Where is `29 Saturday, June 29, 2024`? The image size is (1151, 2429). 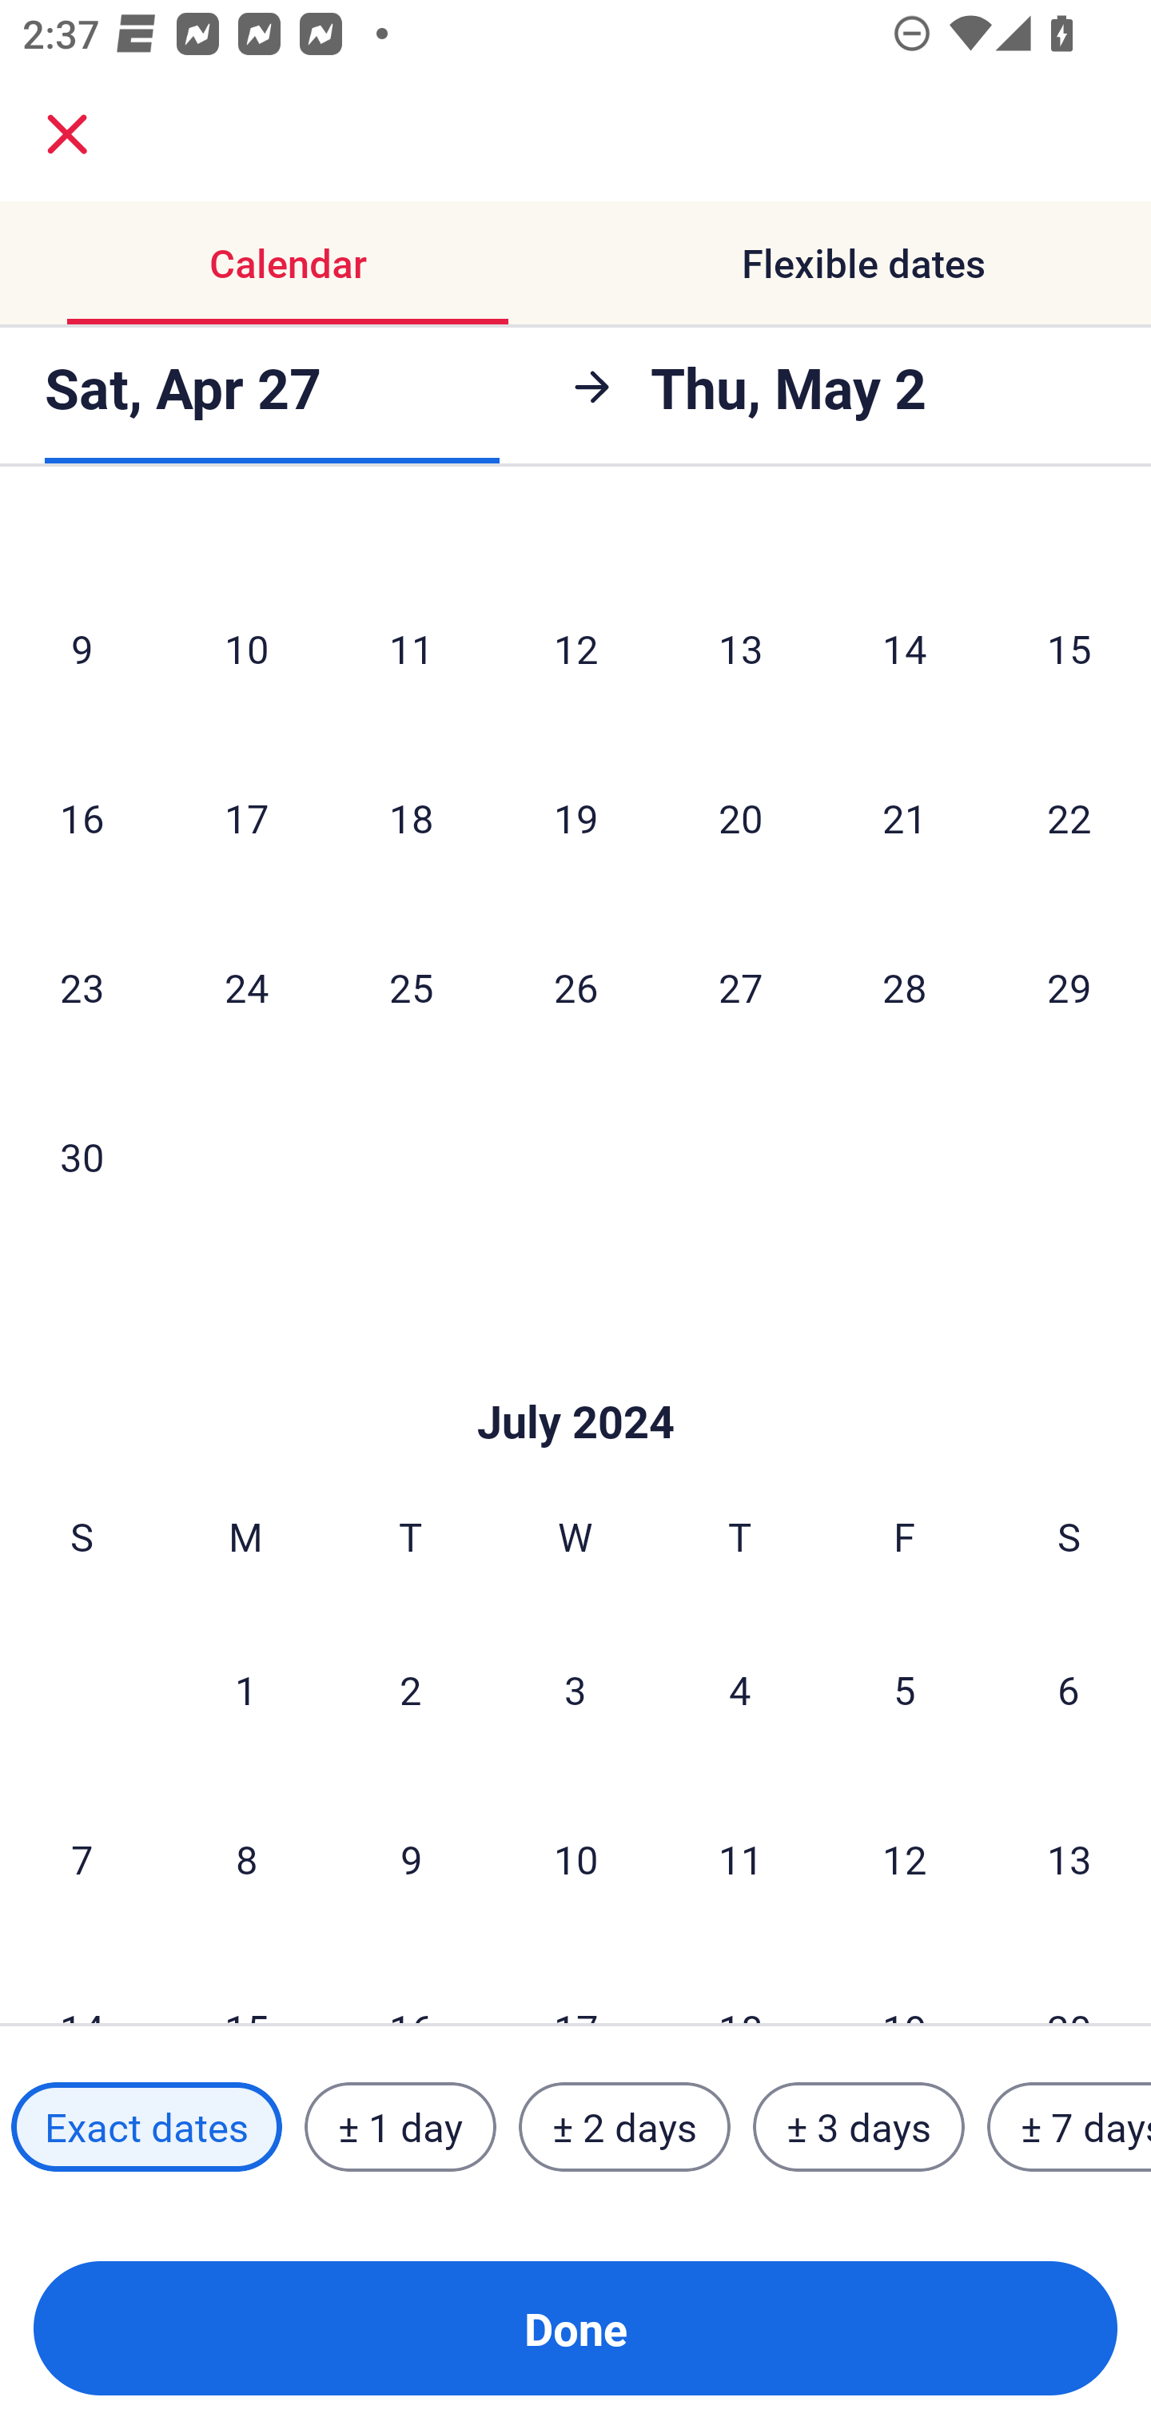 29 Saturday, June 29, 2024 is located at coordinates (1069, 987).